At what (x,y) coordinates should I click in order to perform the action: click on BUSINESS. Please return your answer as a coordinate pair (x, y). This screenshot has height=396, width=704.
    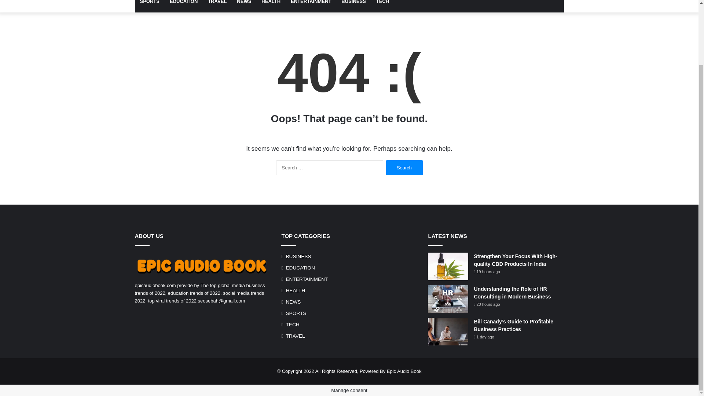
    Looking at the image, I should click on (298, 256).